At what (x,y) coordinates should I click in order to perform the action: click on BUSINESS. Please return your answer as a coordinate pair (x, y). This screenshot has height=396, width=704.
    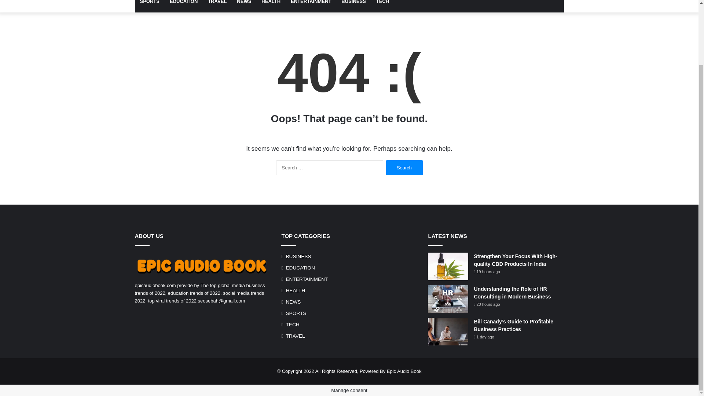
    Looking at the image, I should click on (298, 256).